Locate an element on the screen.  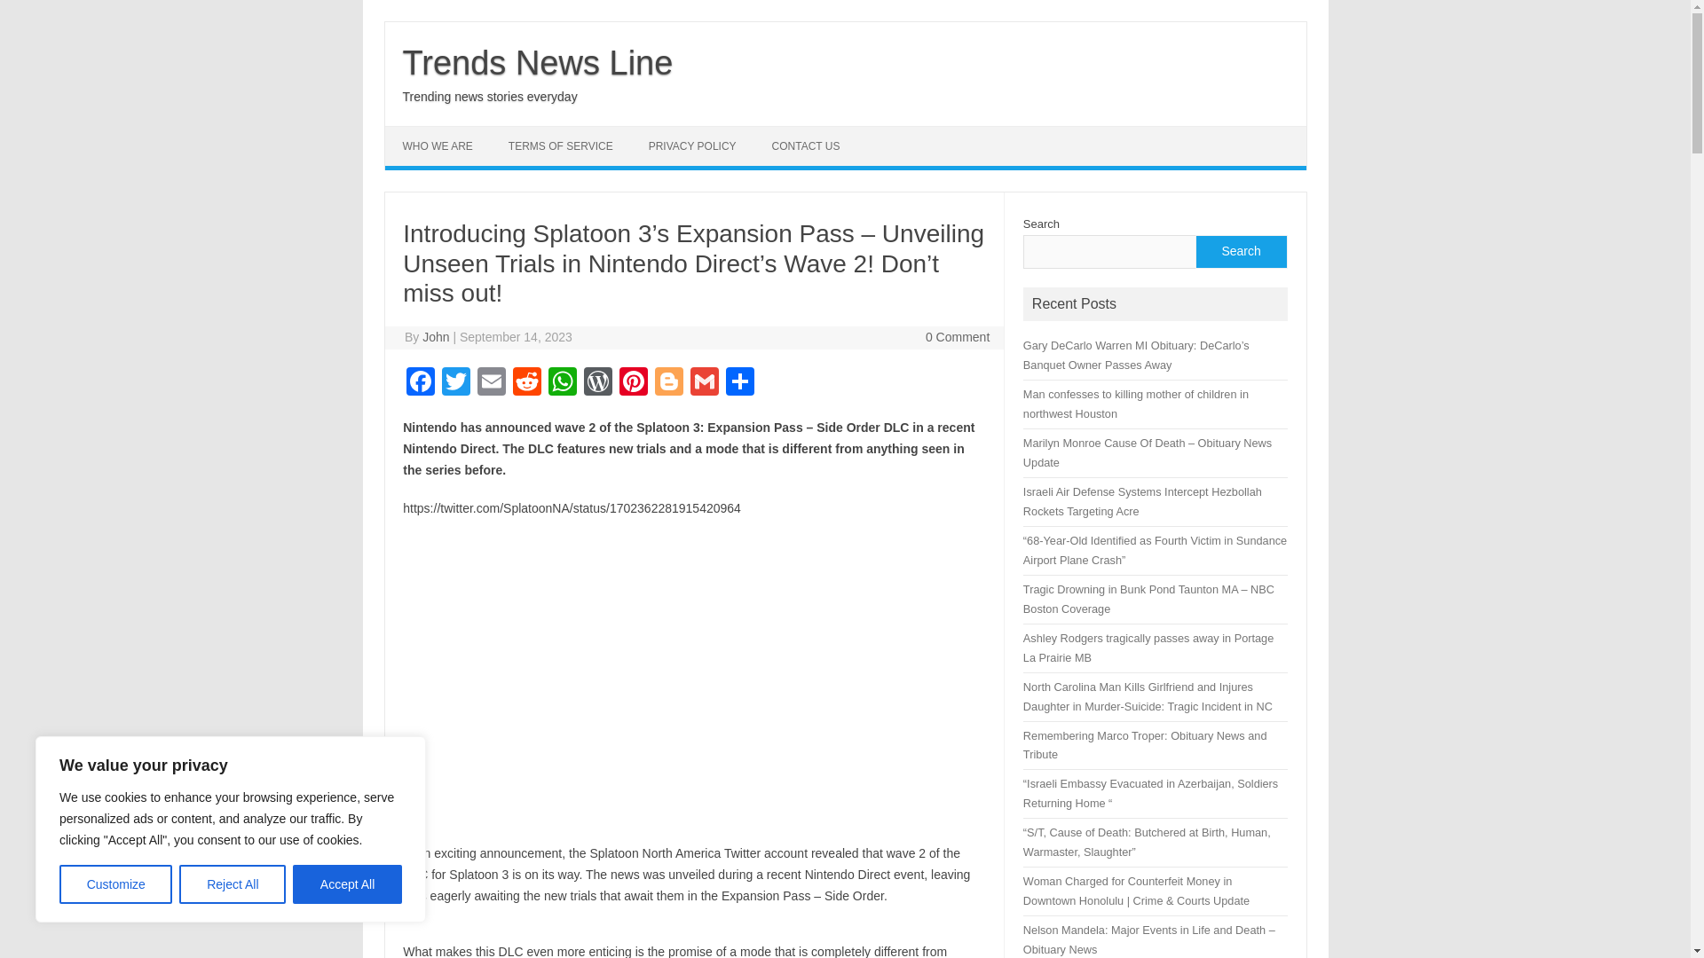
WHO WE ARE is located at coordinates (437, 145).